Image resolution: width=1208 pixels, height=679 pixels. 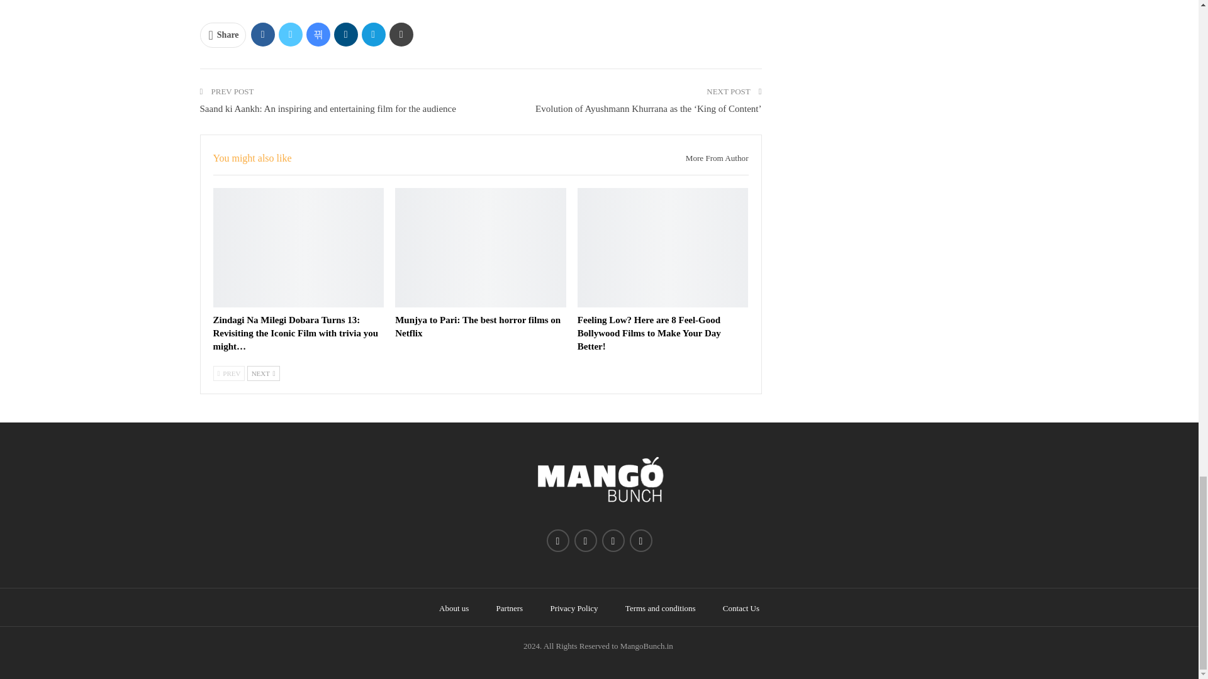 What do you see at coordinates (481, 248) in the screenshot?
I see `Munjya to Pari: The best horror films on Netflix` at bounding box center [481, 248].